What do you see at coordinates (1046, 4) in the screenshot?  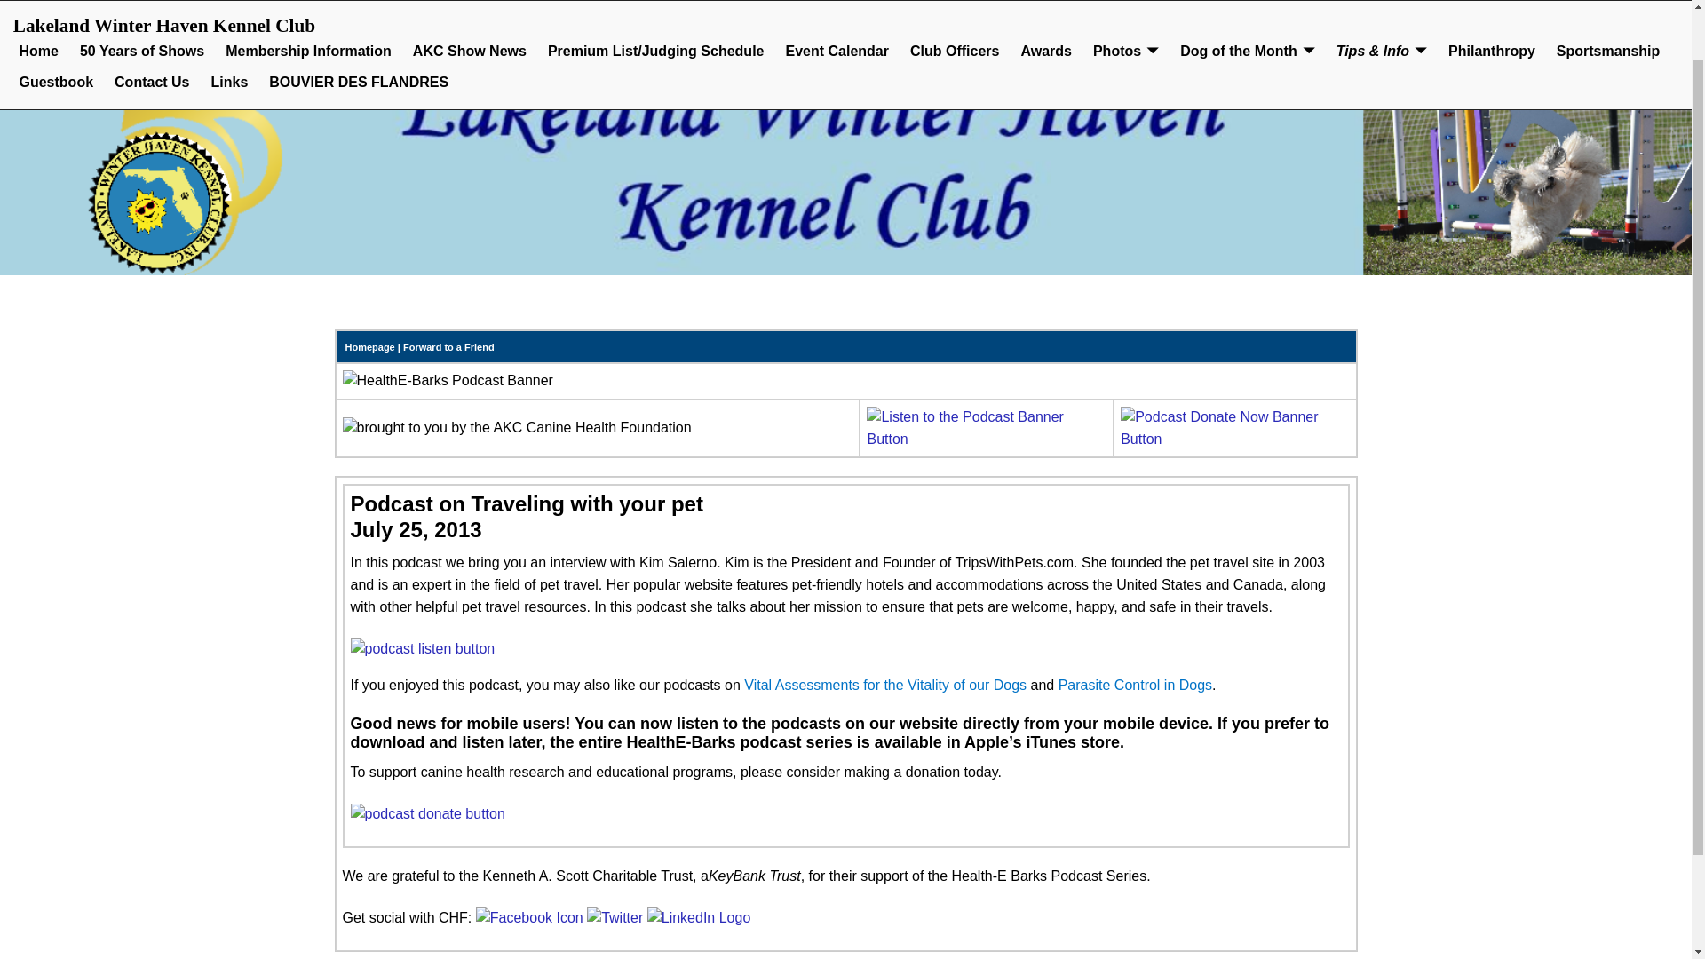 I see `Awards` at bounding box center [1046, 4].